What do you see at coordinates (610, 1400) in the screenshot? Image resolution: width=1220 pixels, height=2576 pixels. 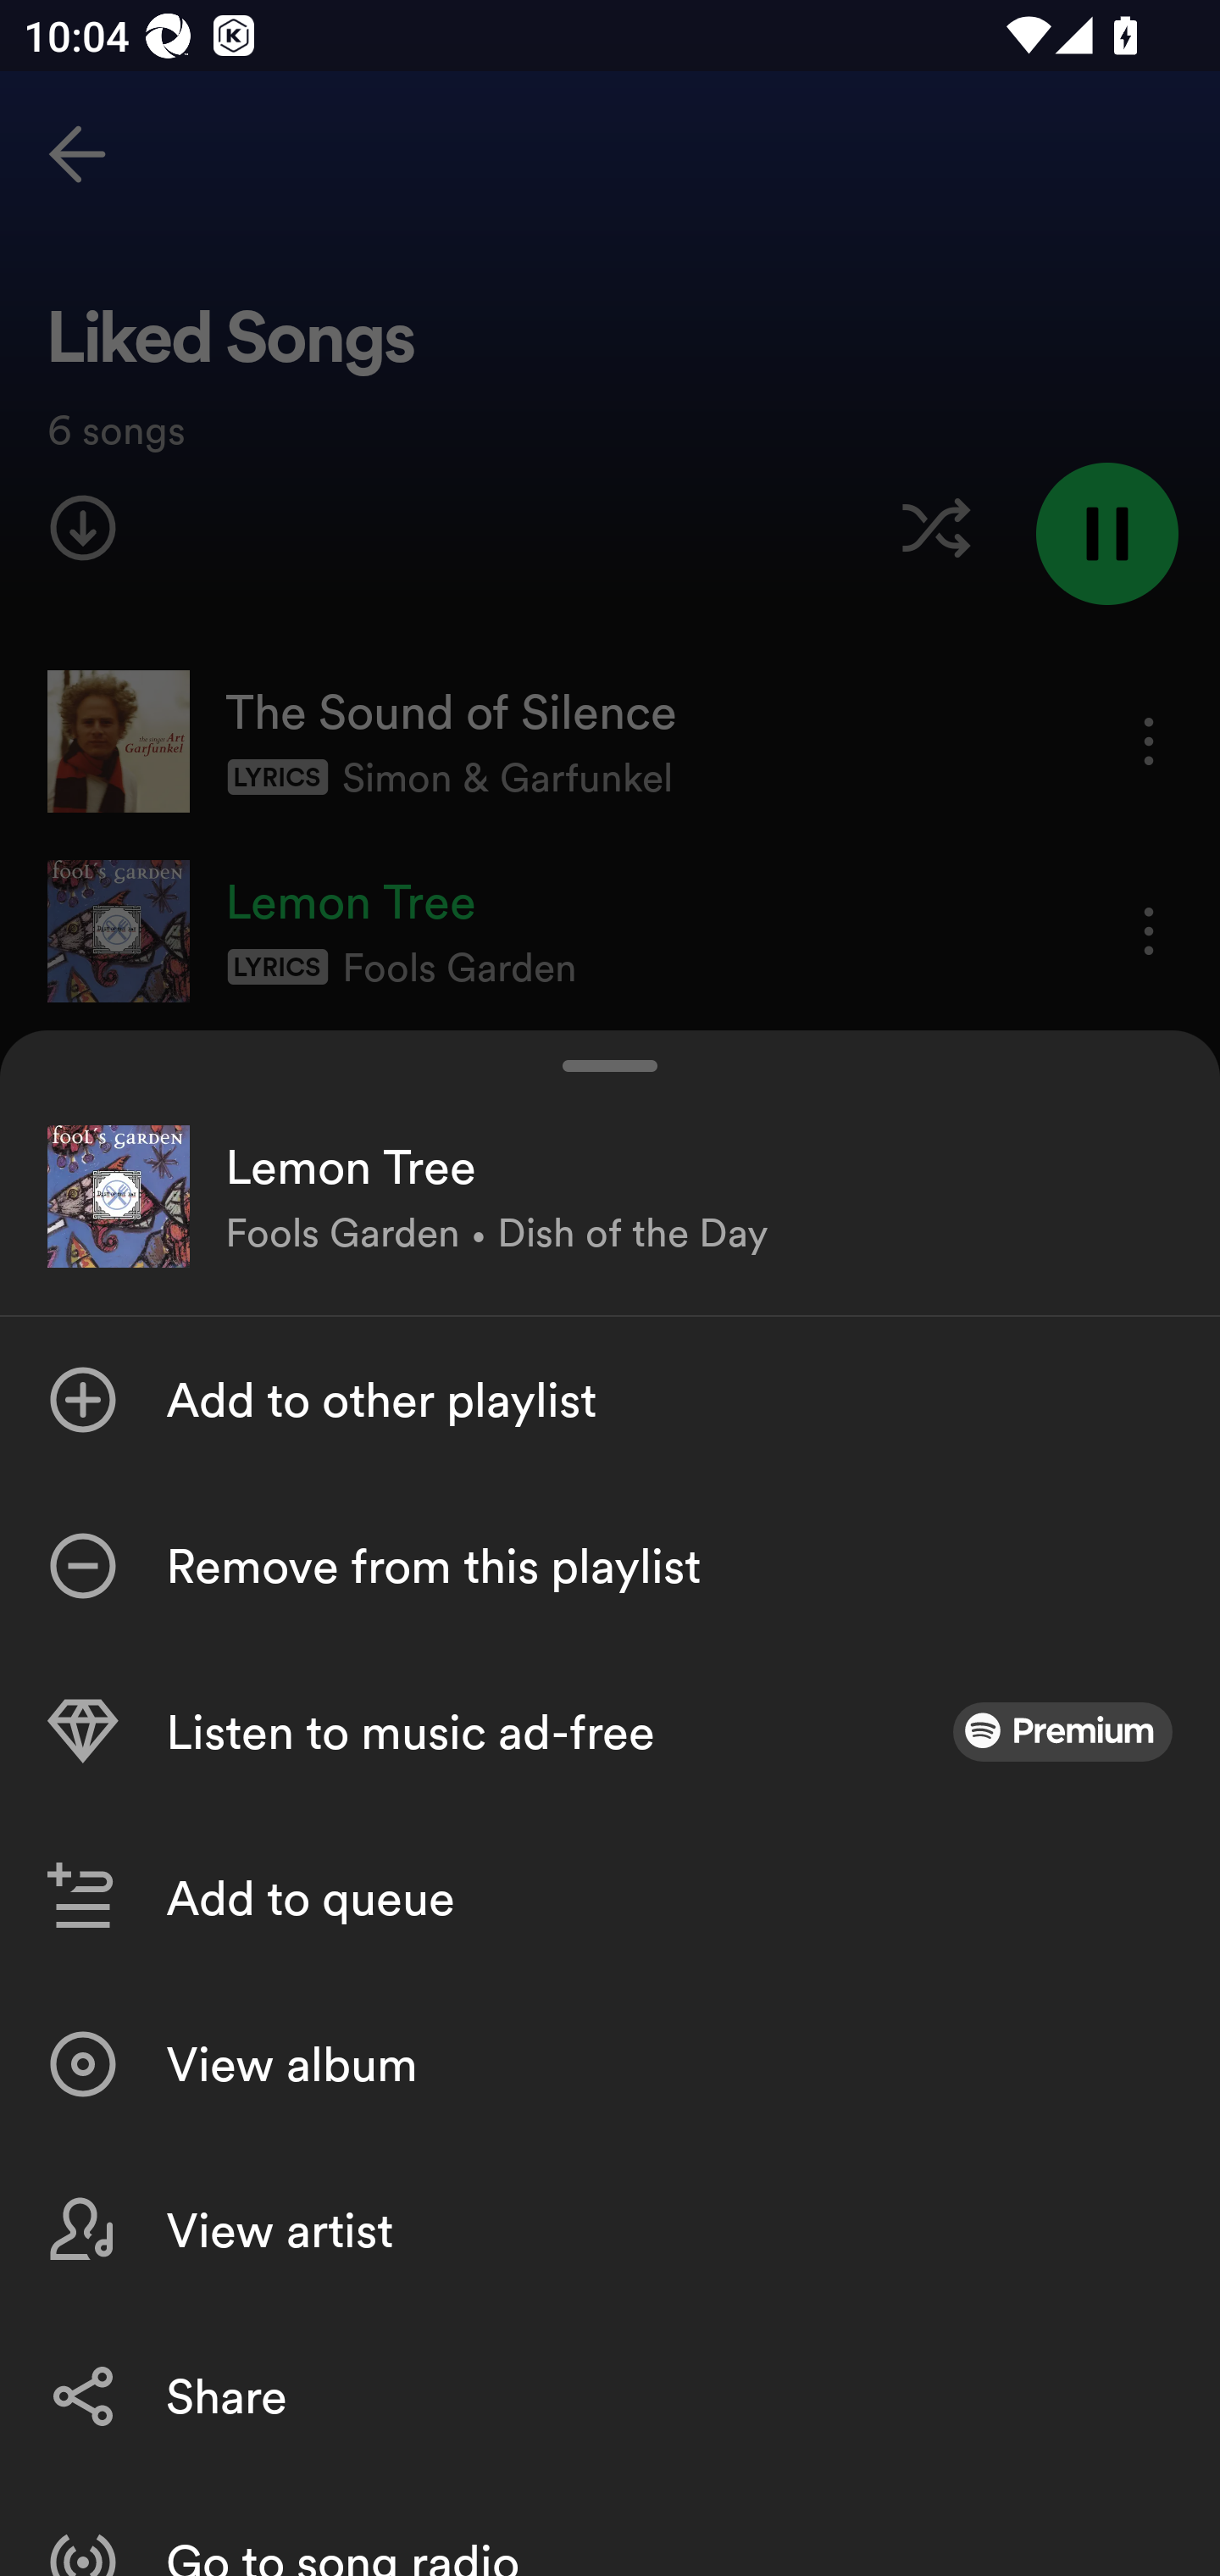 I see `Add to other playlist` at bounding box center [610, 1400].